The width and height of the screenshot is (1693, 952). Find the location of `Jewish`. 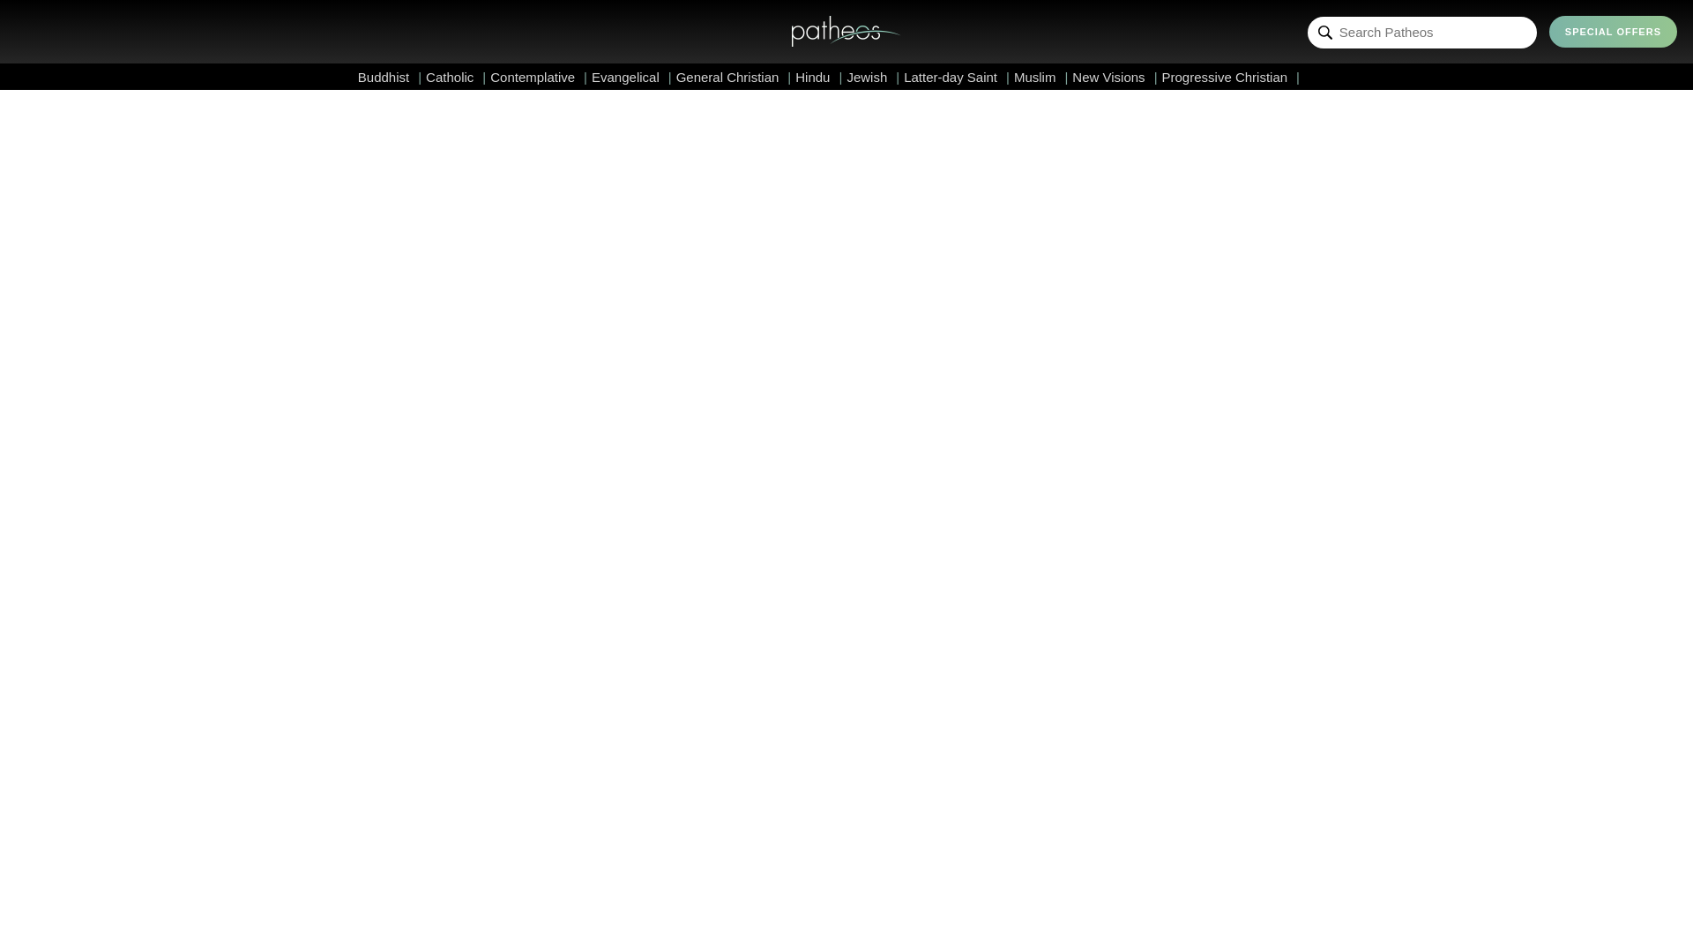

Jewish is located at coordinates (873, 77).